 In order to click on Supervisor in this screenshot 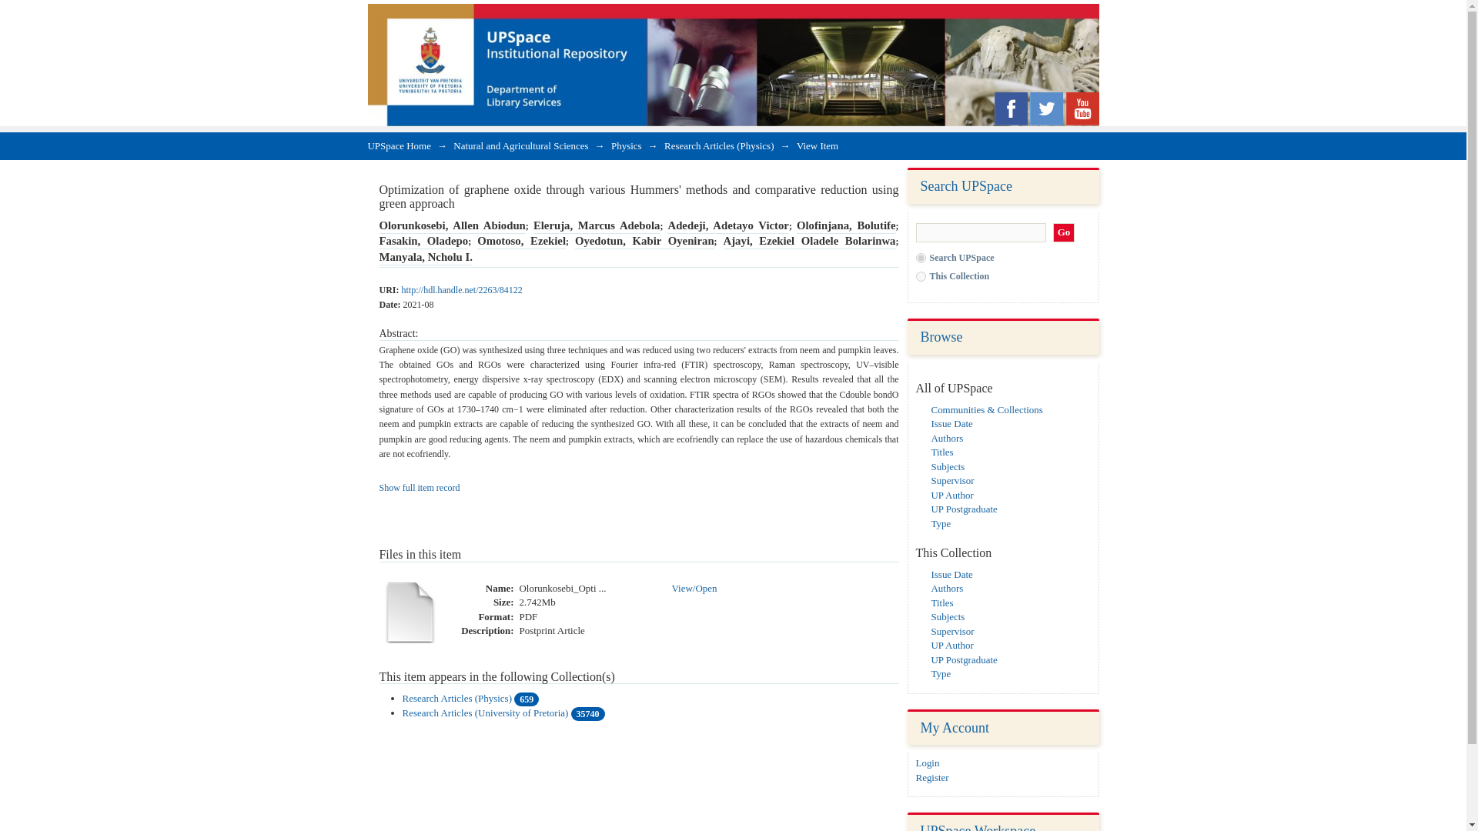, I will do `click(952, 480)`.